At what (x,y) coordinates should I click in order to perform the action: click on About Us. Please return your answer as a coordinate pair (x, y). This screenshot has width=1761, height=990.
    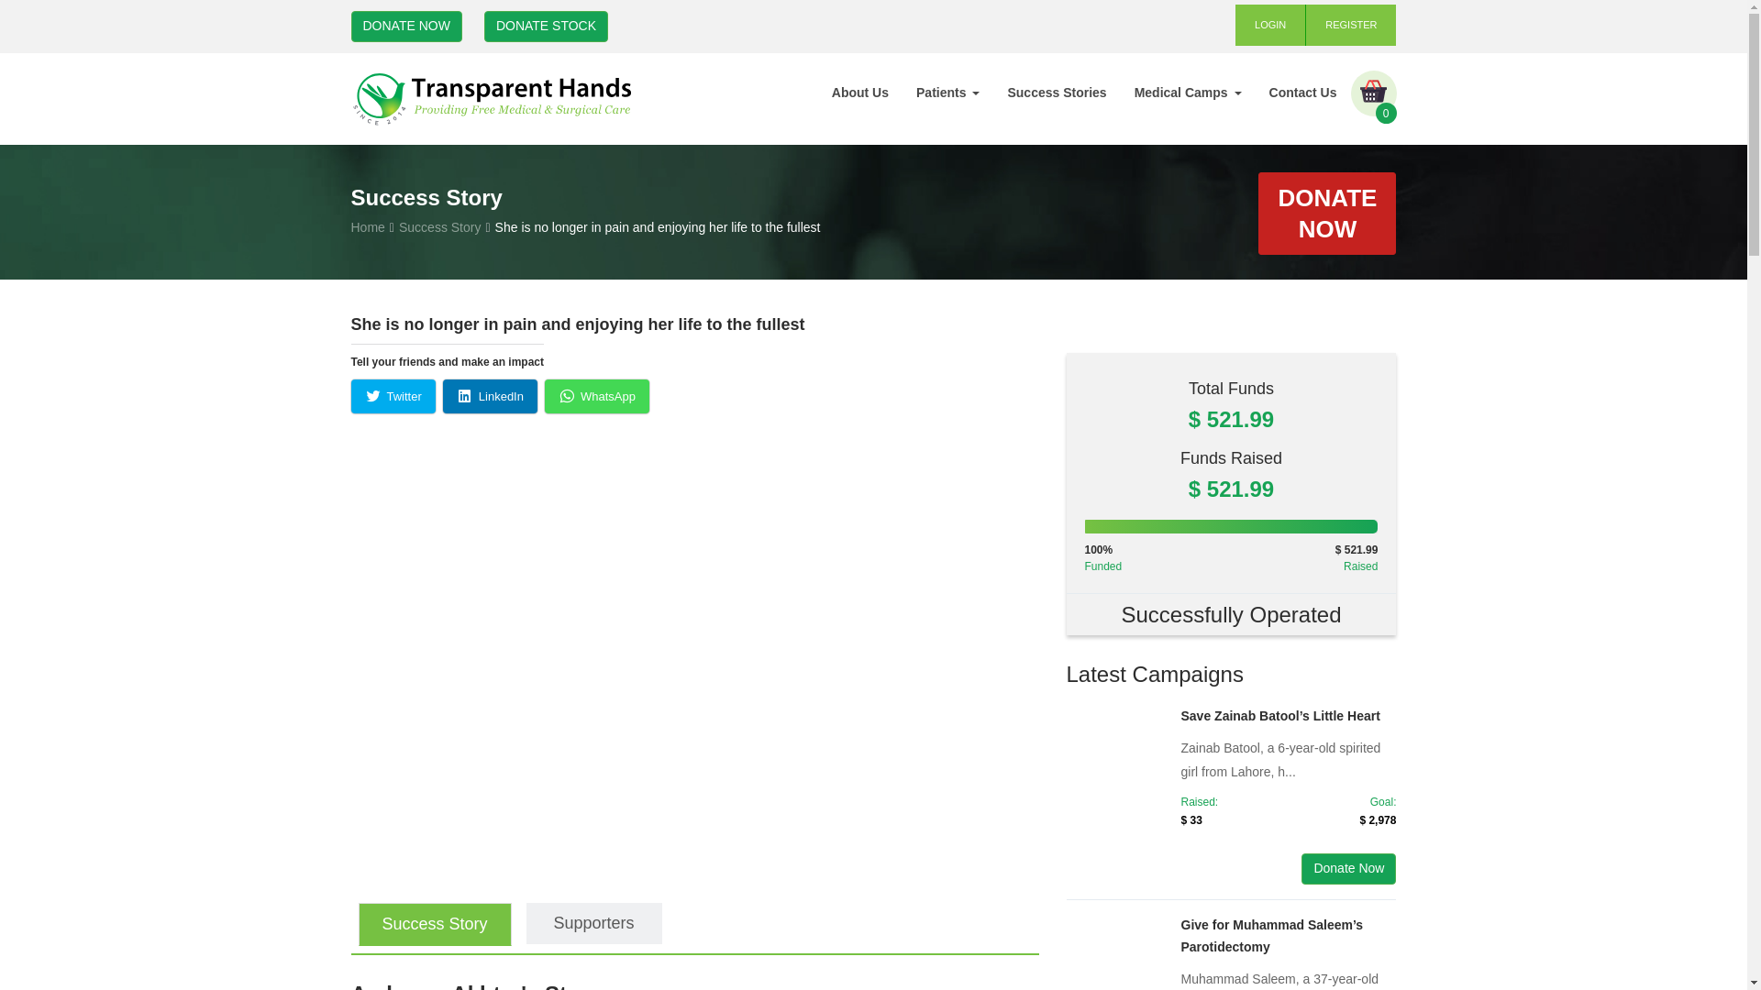
    Looking at the image, I should click on (860, 92).